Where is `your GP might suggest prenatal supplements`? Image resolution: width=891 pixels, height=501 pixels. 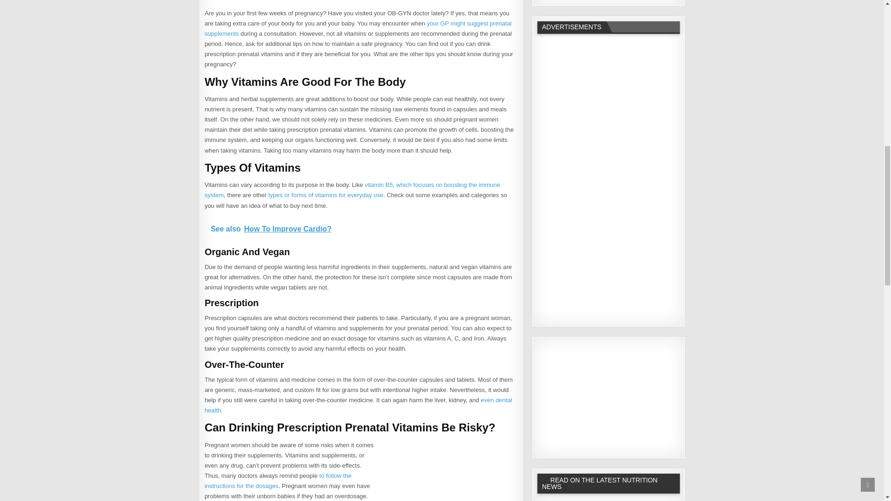
your GP might suggest prenatal supplements is located at coordinates (358, 28).